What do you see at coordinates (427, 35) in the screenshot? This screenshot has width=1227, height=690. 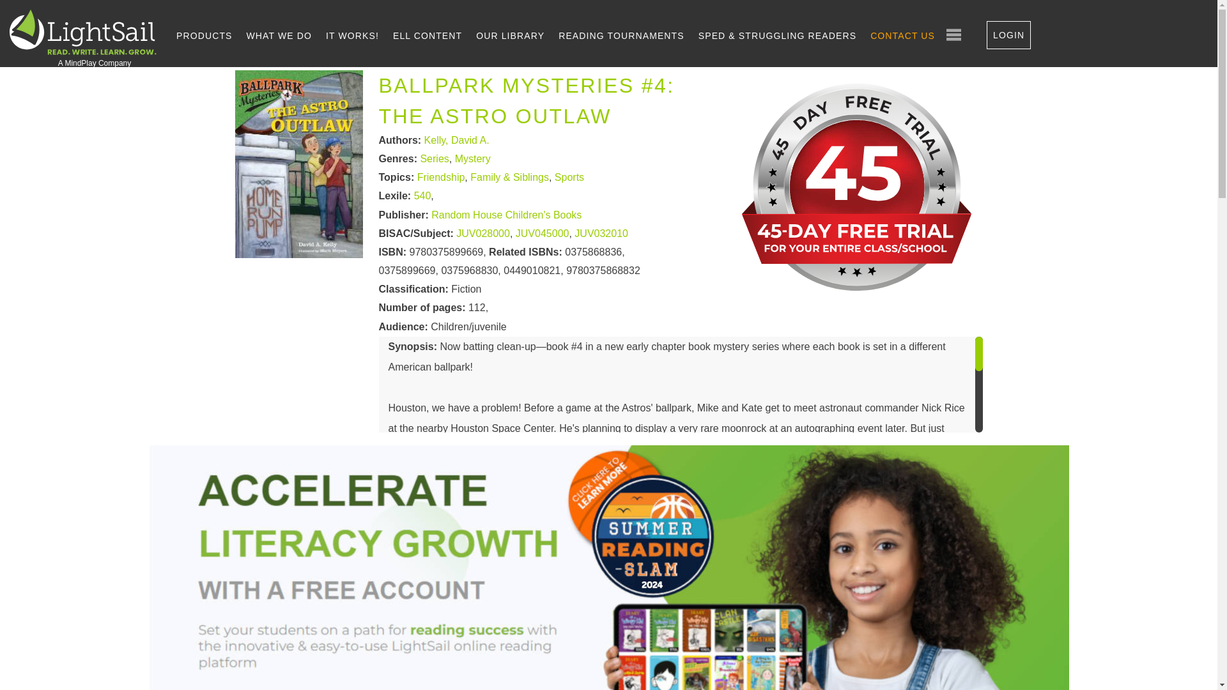 I see `ELL CONTENT` at bounding box center [427, 35].